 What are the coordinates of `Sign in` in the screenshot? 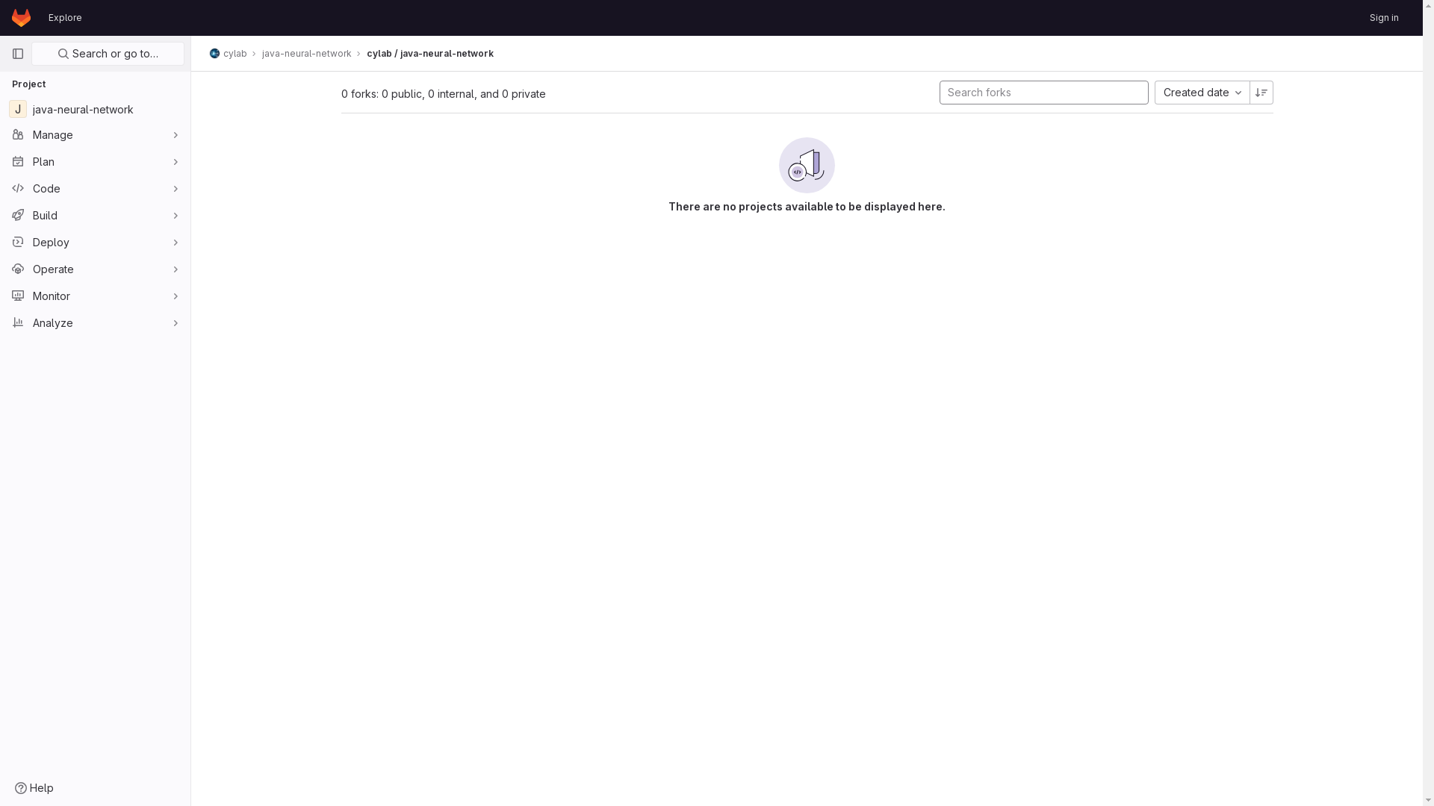 It's located at (1385, 18).